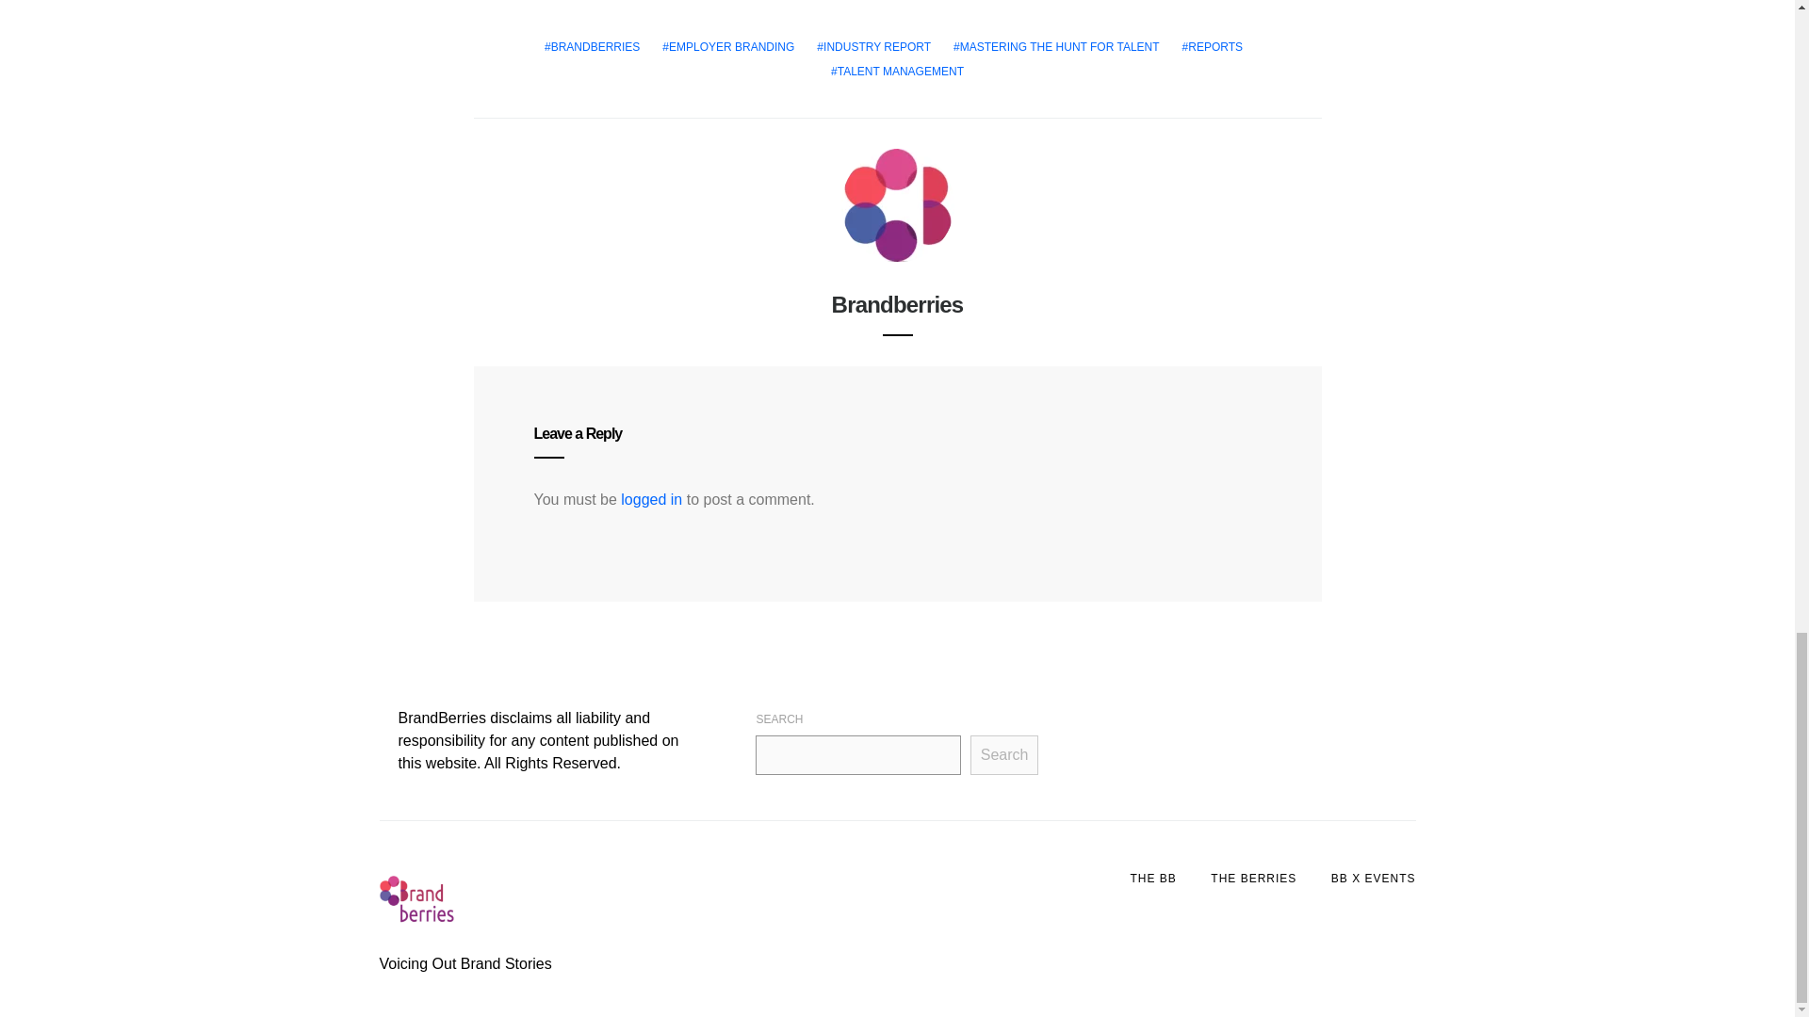 This screenshot has height=1017, width=1809. Describe the element at coordinates (727, 47) in the screenshot. I see `EMPLOYER BRANDING` at that location.